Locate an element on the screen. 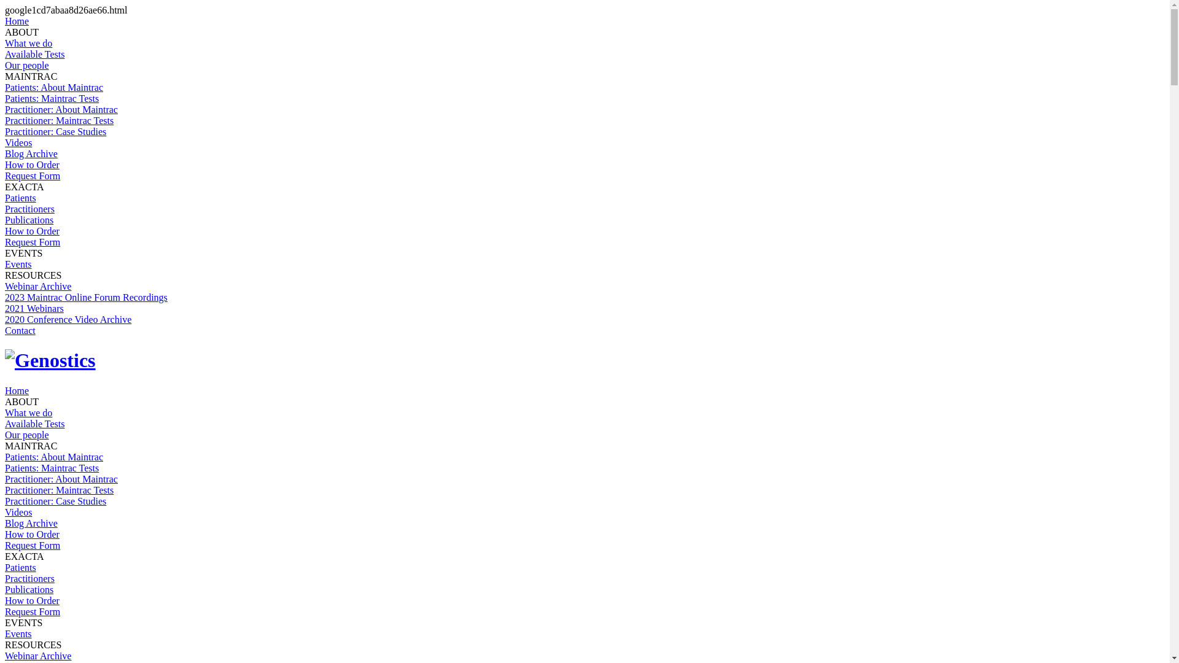  2023 Maintrac Online Forum Recordings is located at coordinates (86, 297).